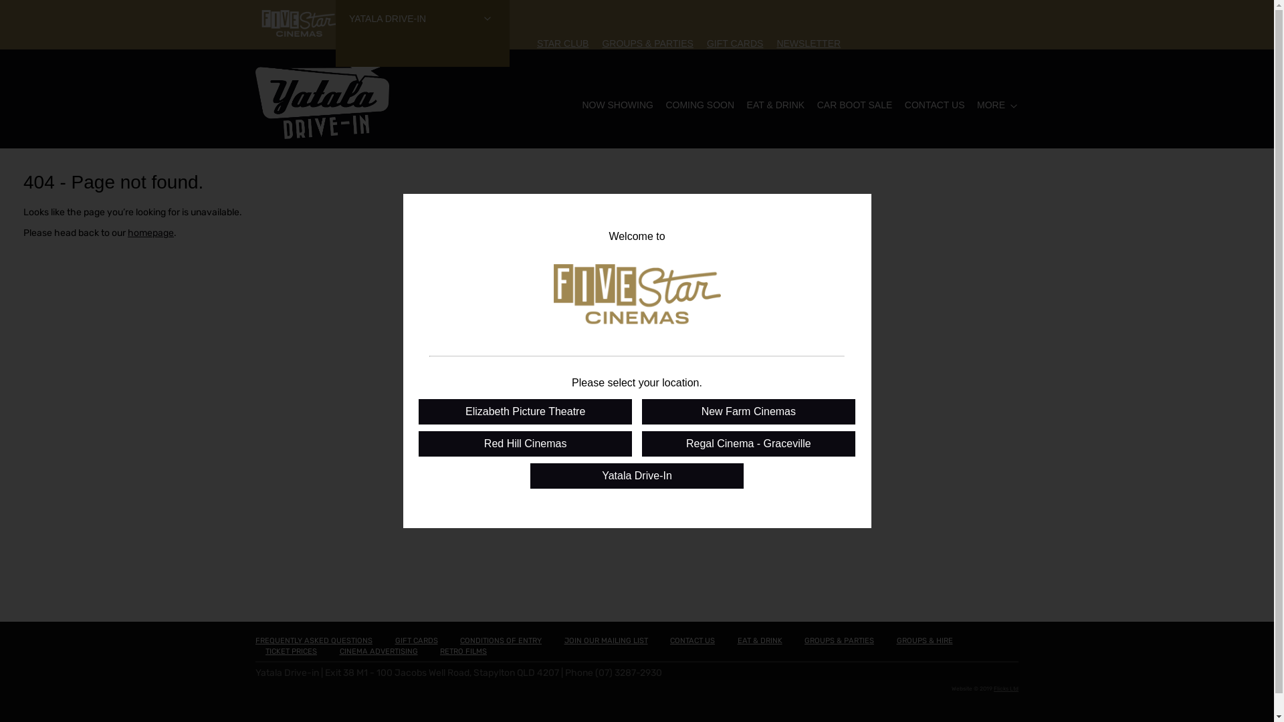 Image resolution: width=1284 pixels, height=722 pixels. Describe the element at coordinates (501, 640) in the screenshot. I see `CONDITIONS OF ENTRY` at that location.